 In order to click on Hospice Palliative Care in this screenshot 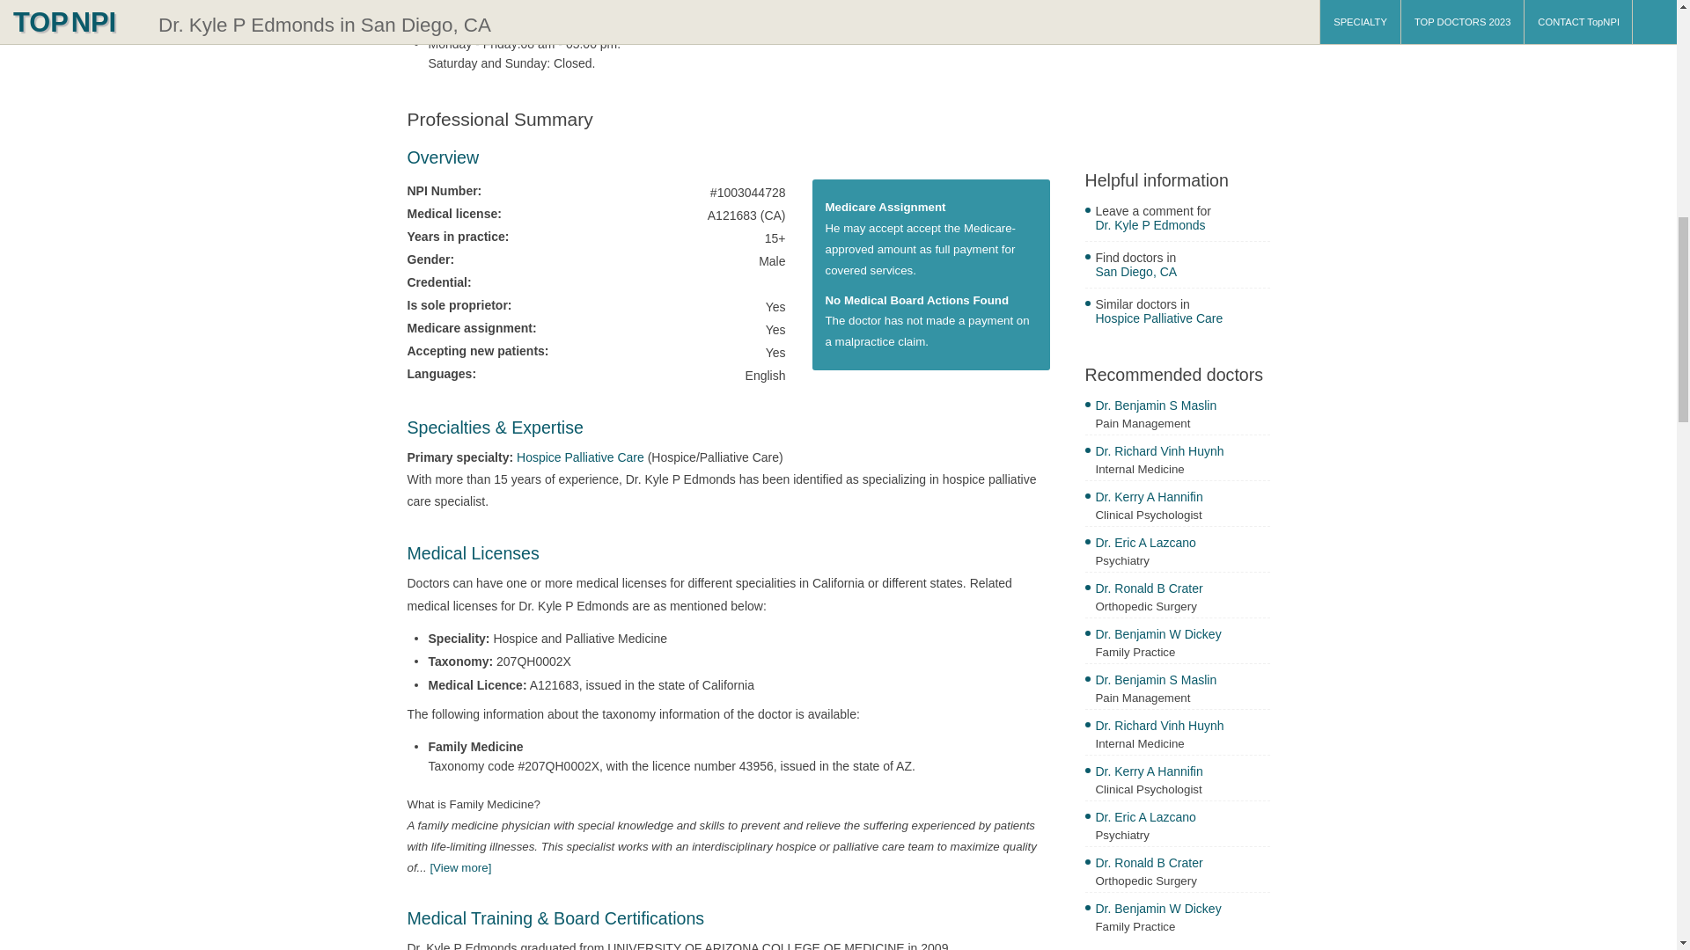, I will do `click(580, 457)`.